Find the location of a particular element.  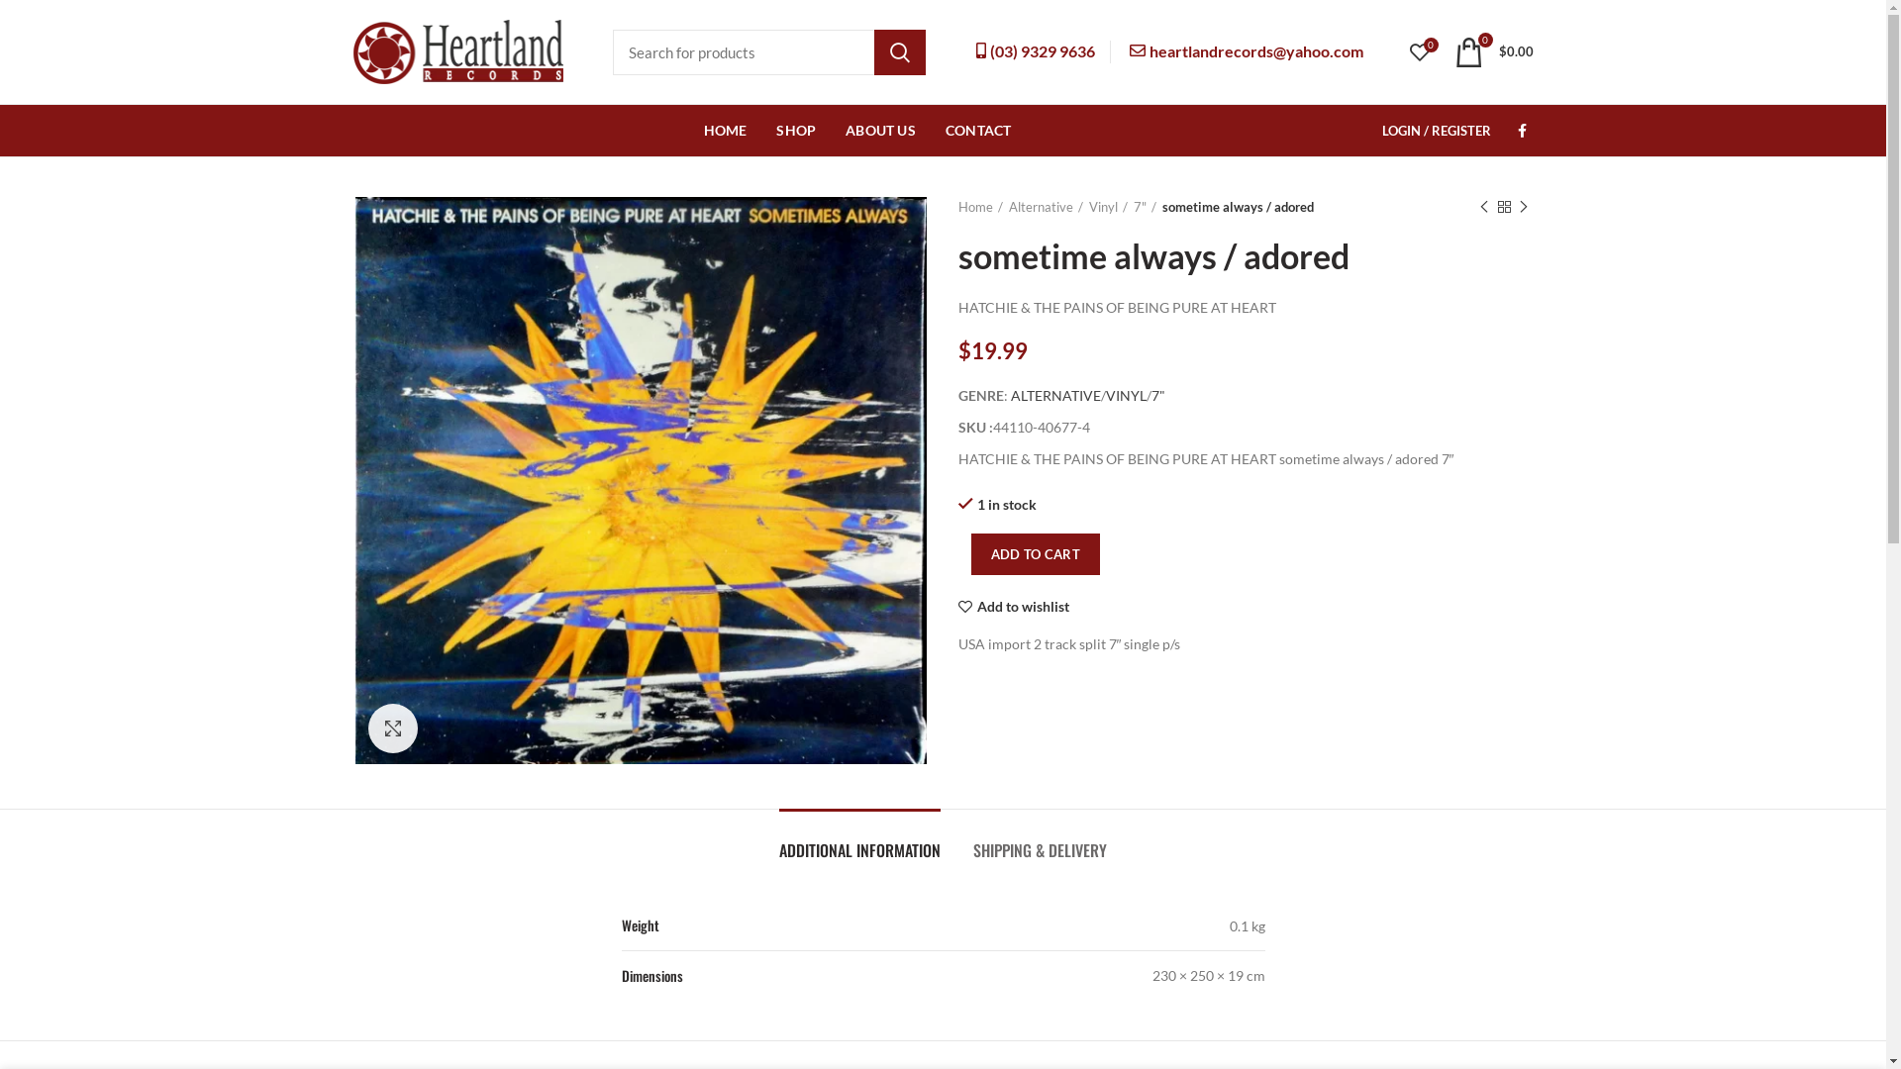

Vinyl is located at coordinates (1109, 207).